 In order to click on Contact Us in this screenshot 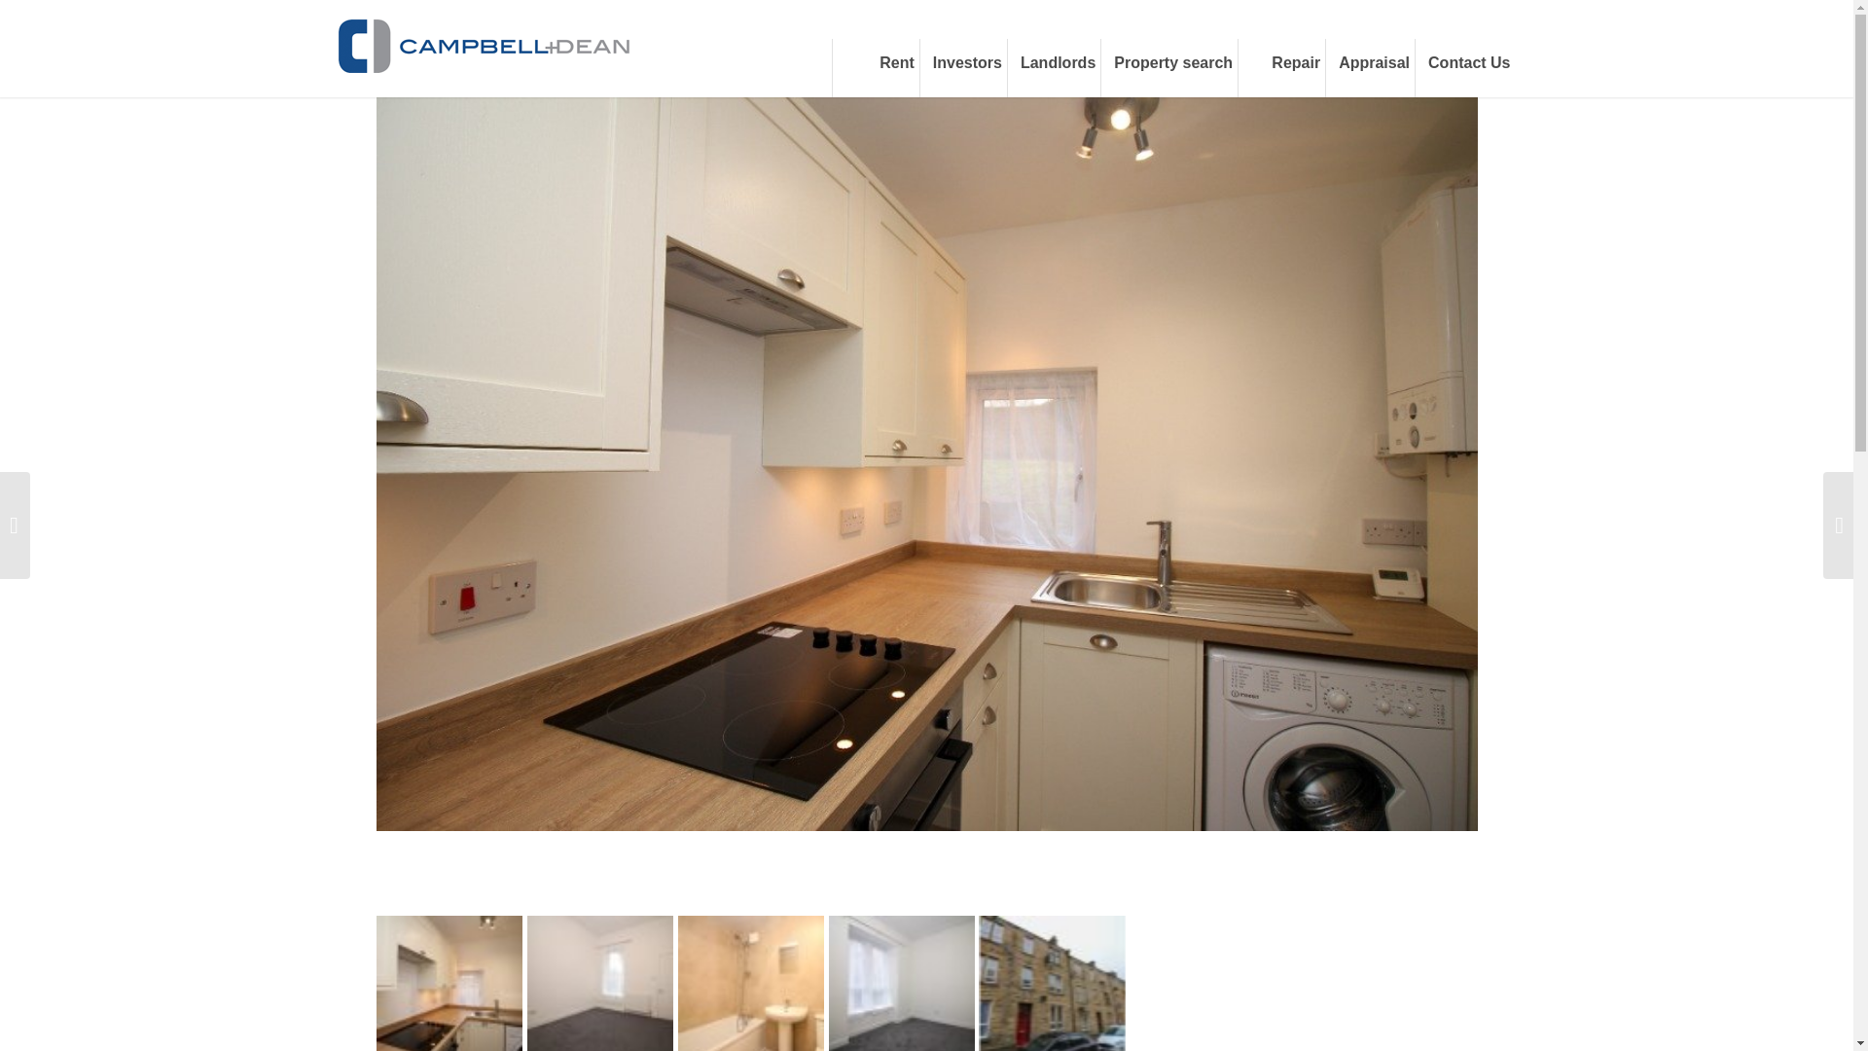, I will do `click(1464, 68)`.